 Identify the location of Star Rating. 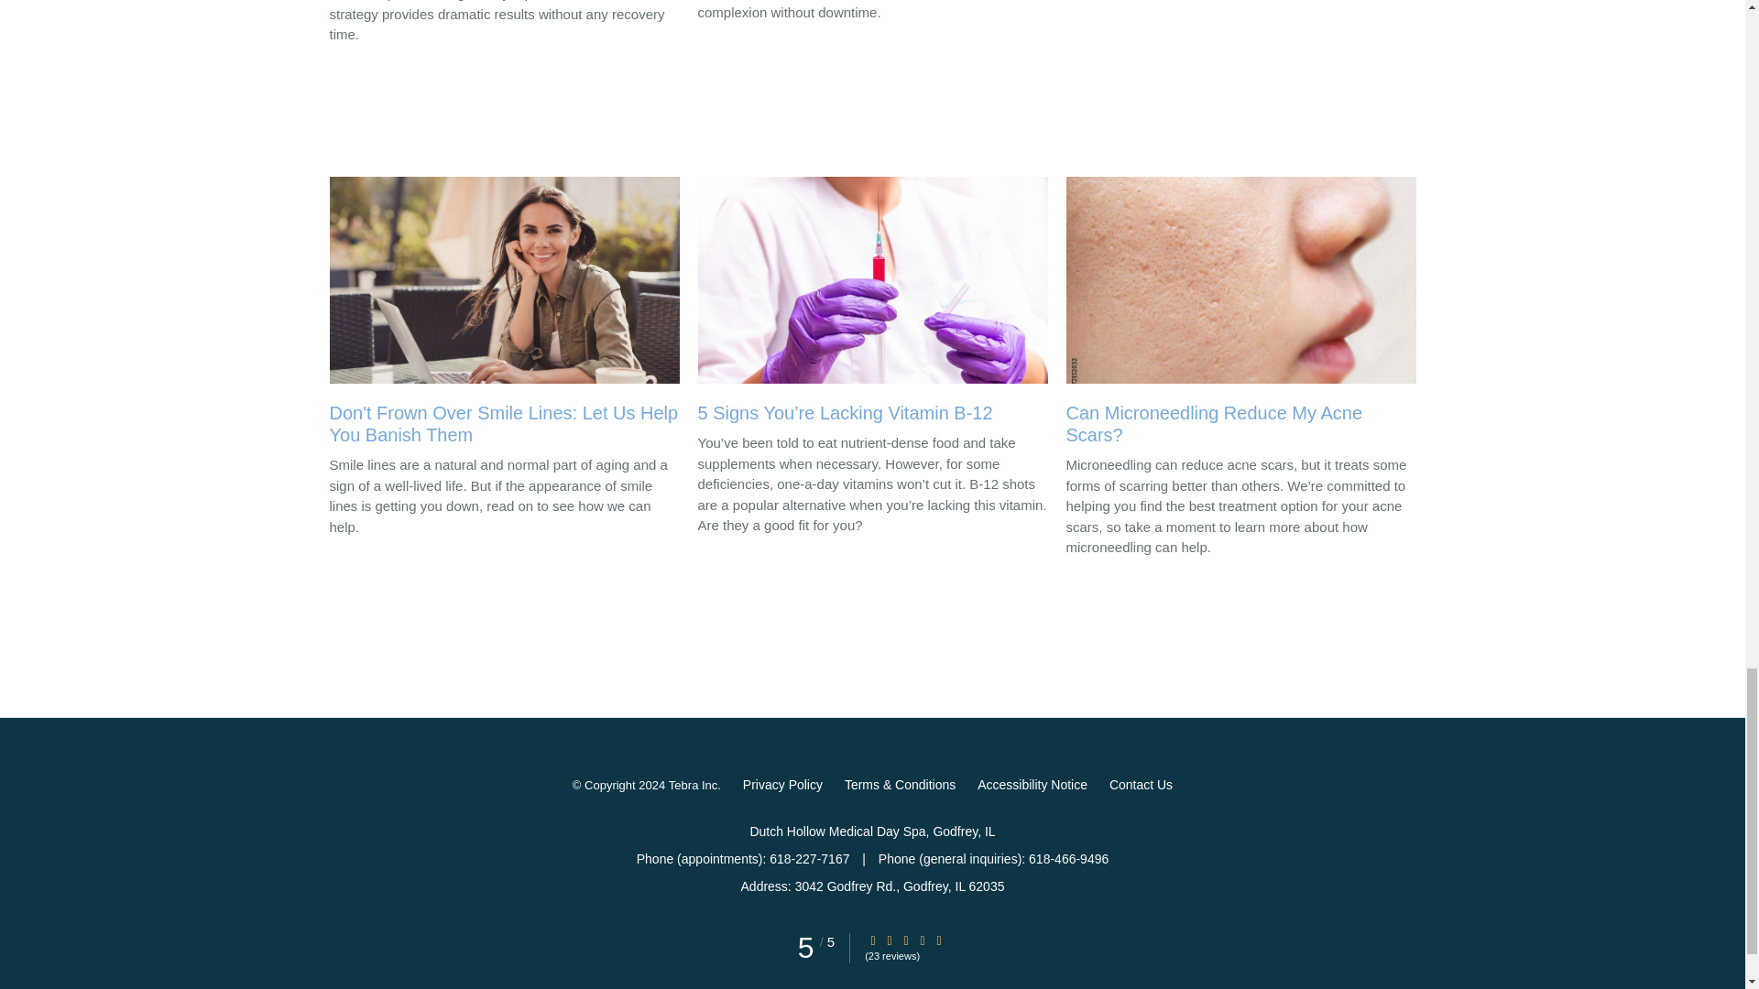
(873, 940).